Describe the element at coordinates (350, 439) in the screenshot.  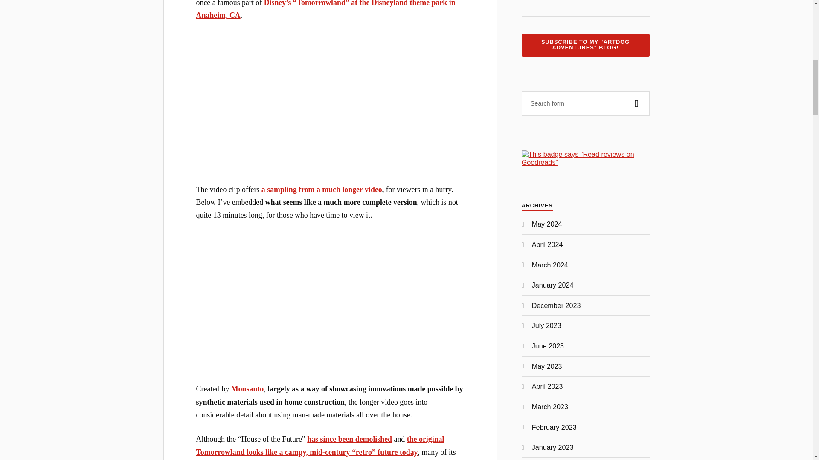
I see `has since been demolished` at that location.